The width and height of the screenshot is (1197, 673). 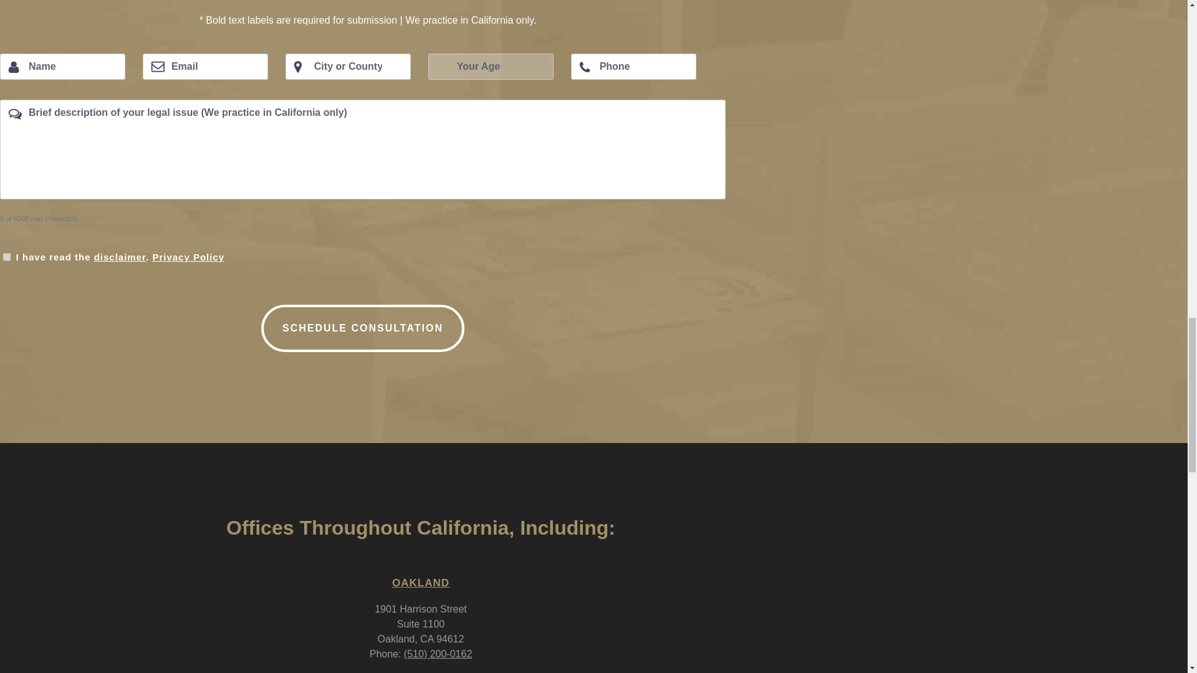 I want to click on Schedule Consultation, so click(x=362, y=328).